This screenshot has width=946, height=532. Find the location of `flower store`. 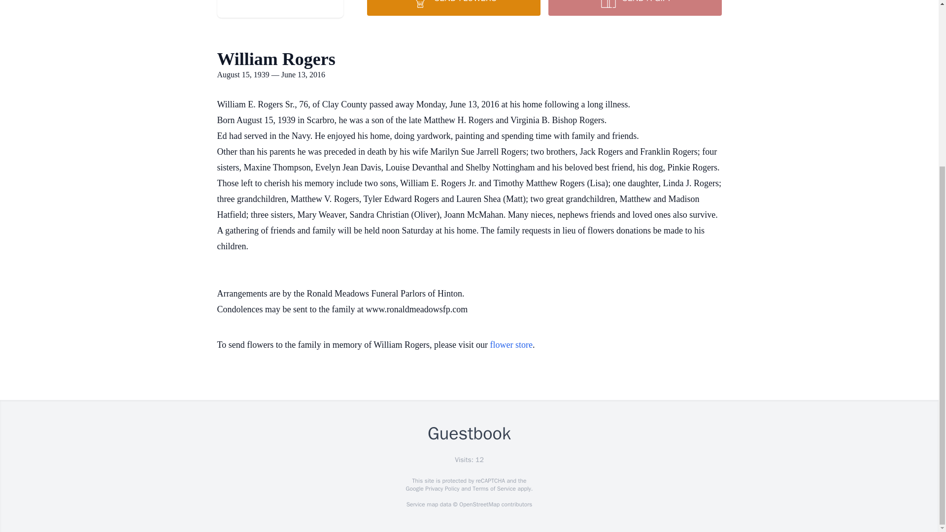

flower store is located at coordinates (511, 345).